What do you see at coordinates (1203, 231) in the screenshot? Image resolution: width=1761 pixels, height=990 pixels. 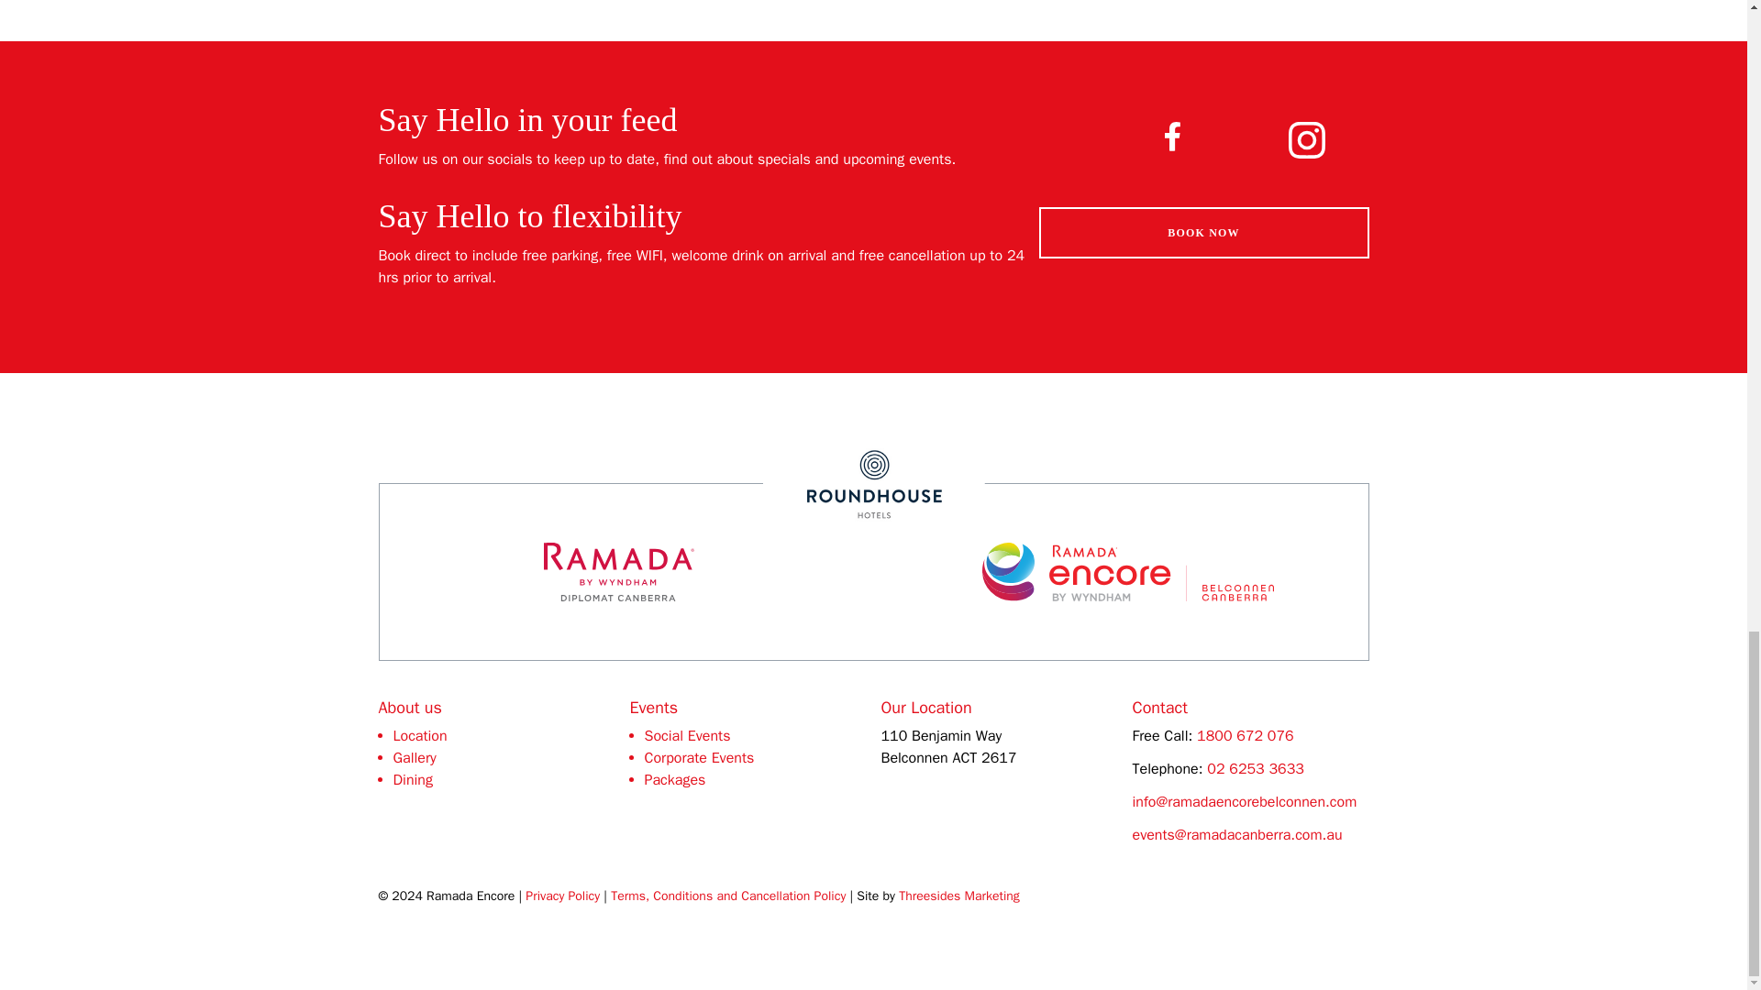 I see `BOOK NOW` at bounding box center [1203, 231].